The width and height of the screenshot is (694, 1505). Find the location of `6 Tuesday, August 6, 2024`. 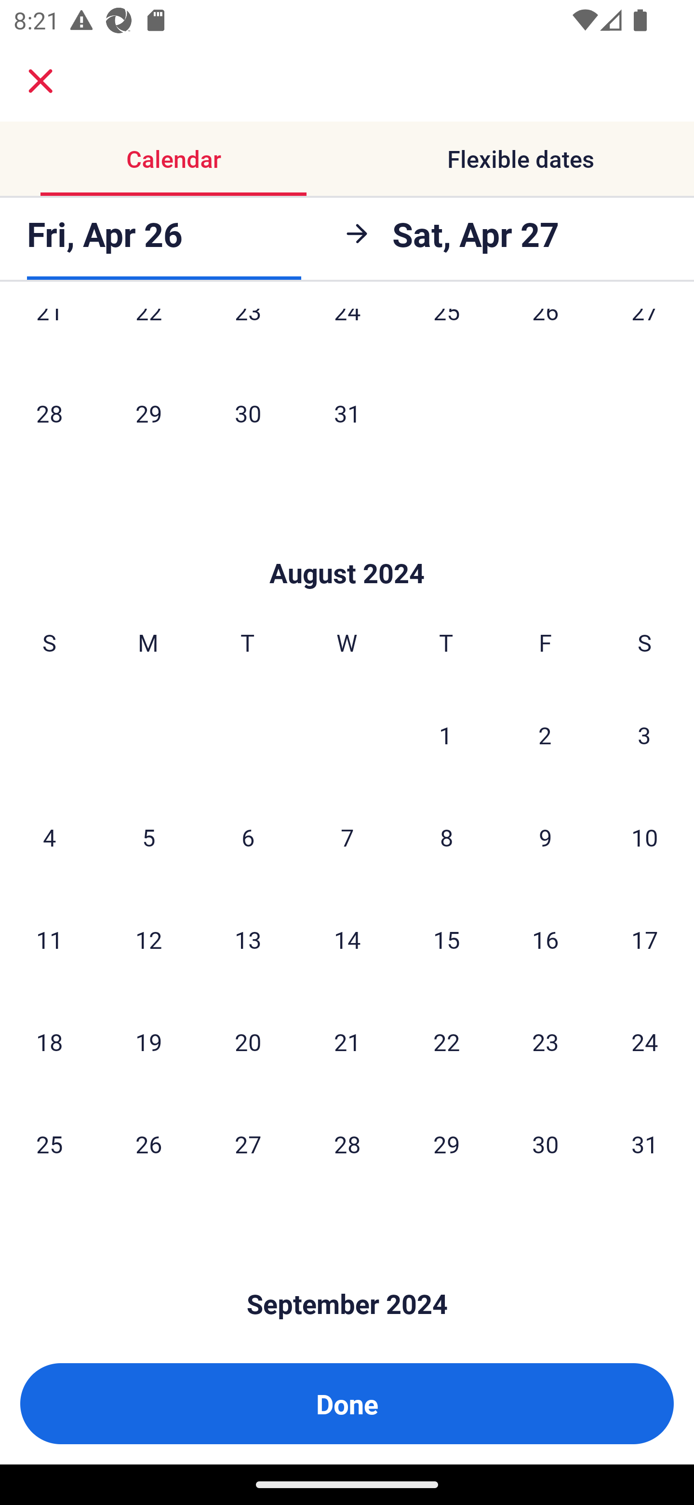

6 Tuesday, August 6, 2024 is located at coordinates (248, 836).